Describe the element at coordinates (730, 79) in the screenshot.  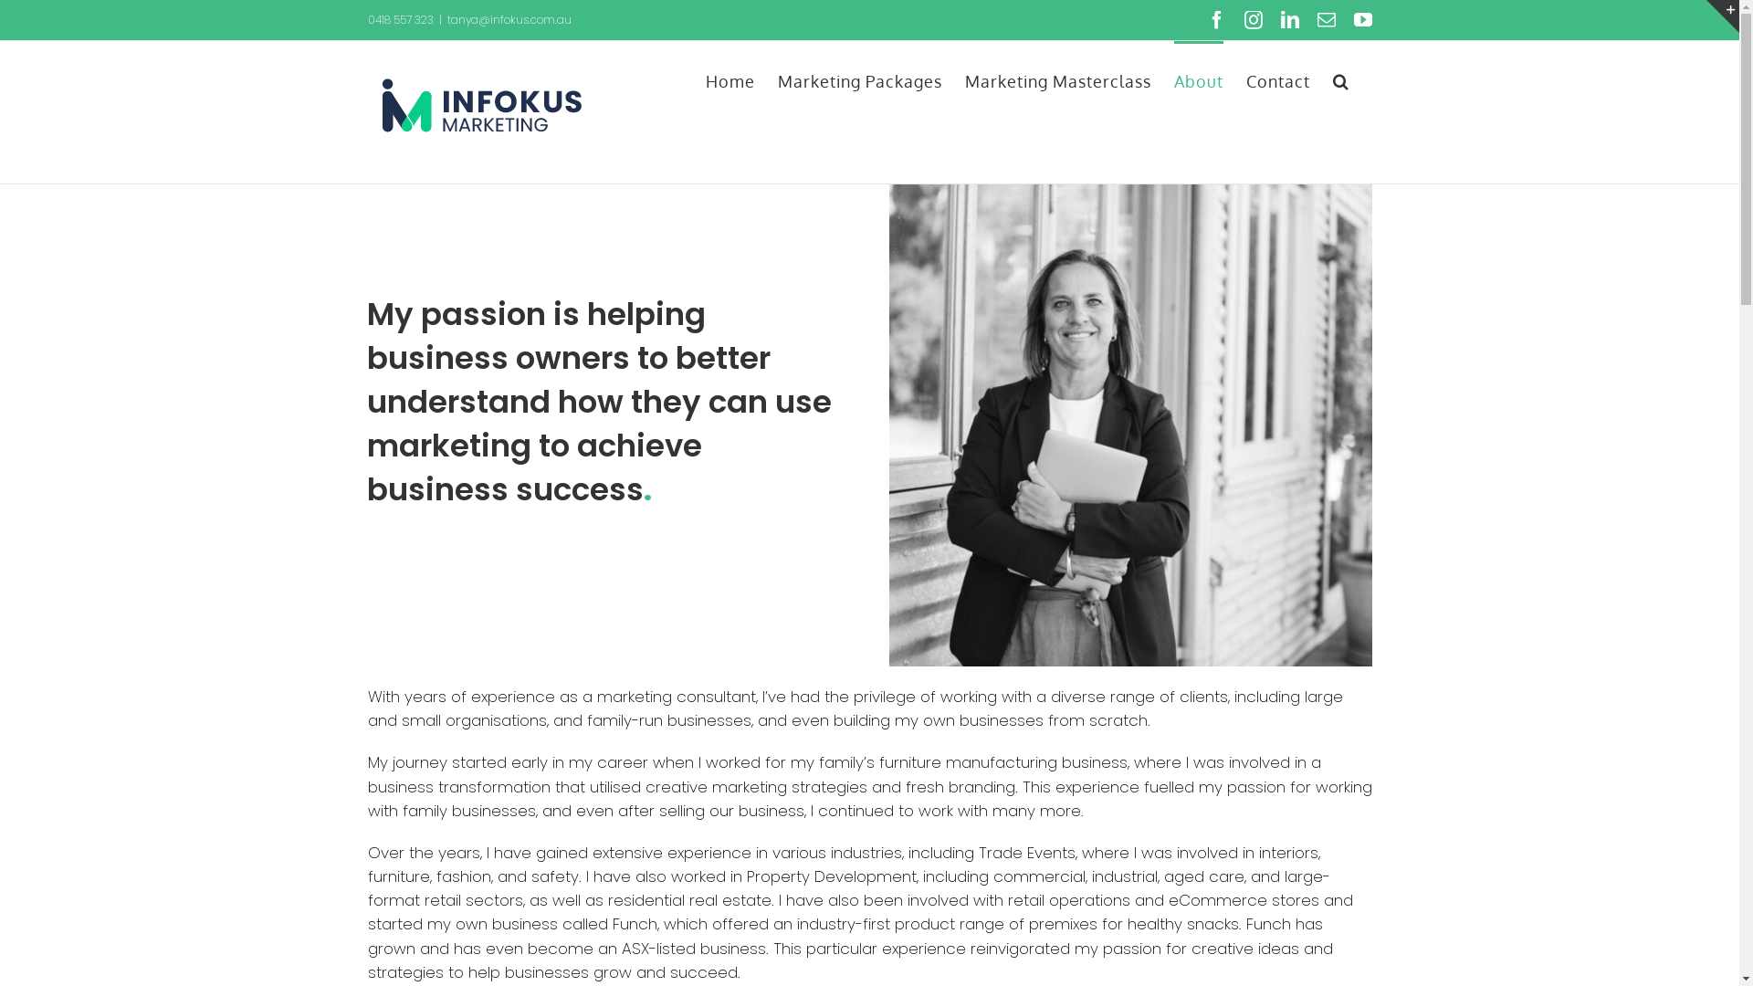
I see `Home` at that location.